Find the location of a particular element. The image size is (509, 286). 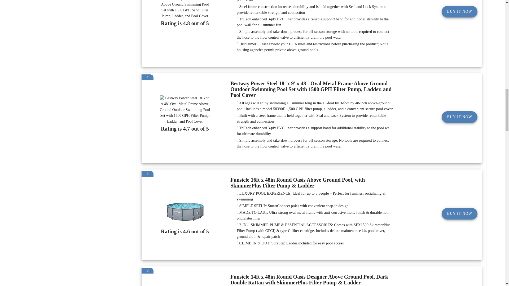

BUY IT NOW is located at coordinates (459, 214).